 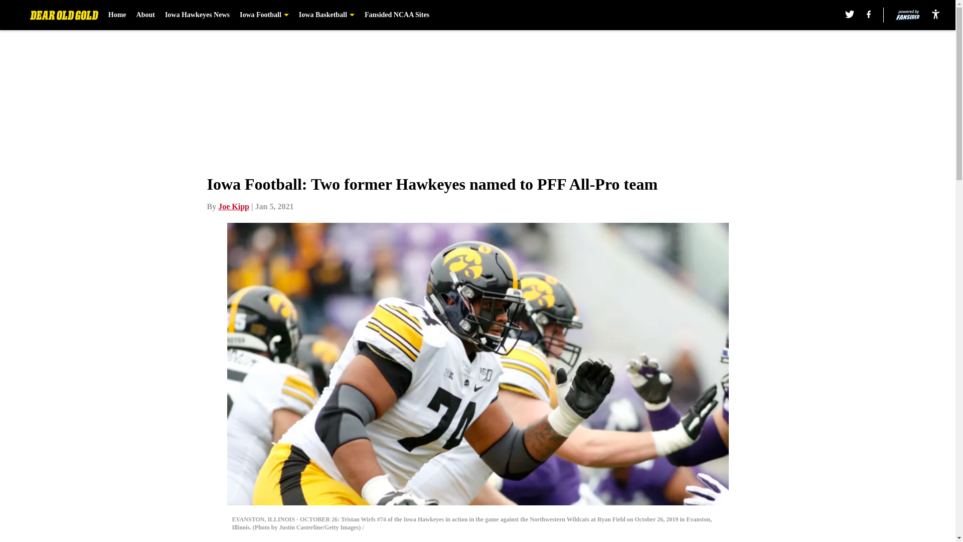 What do you see at coordinates (234, 206) in the screenshot?
I see `Joe Kipp` at bounding box center [234, 206].